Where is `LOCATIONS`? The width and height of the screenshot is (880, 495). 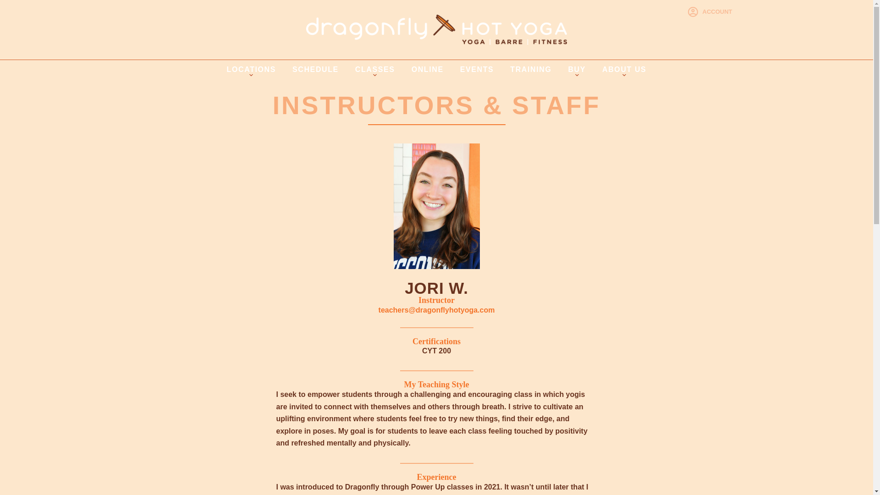 LOCATIONS is located at coordinates (251, 69).